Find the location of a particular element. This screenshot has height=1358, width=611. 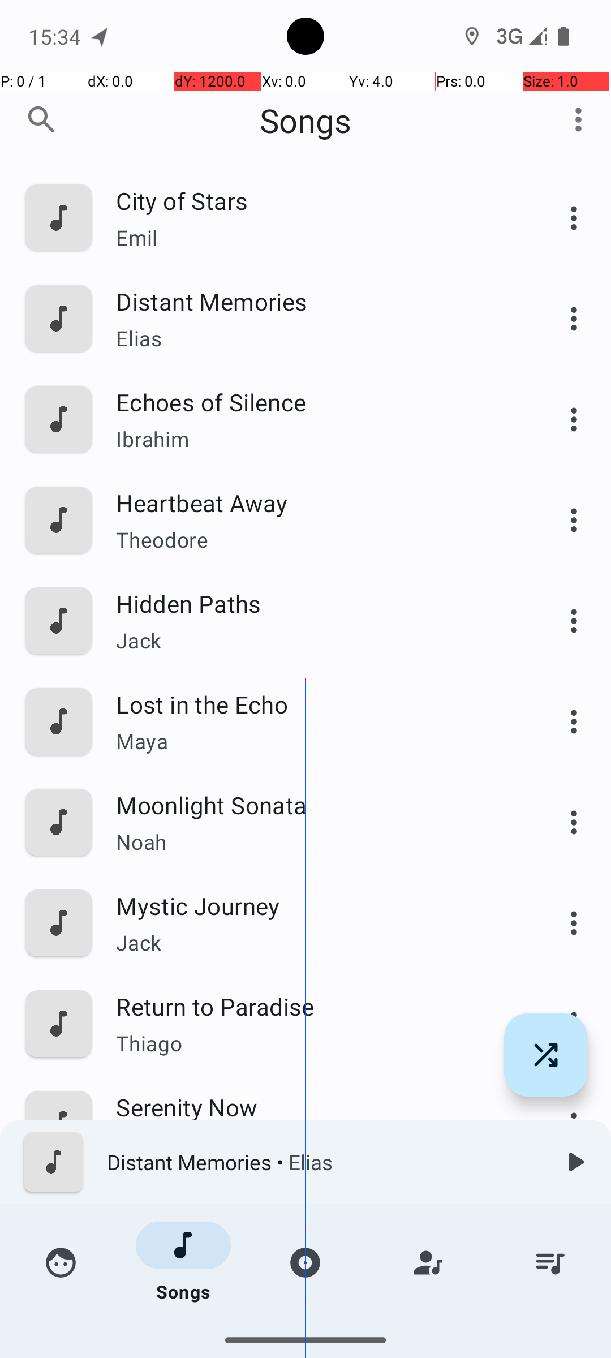

Moonlight Sonata is located at coordinates (315, 805).